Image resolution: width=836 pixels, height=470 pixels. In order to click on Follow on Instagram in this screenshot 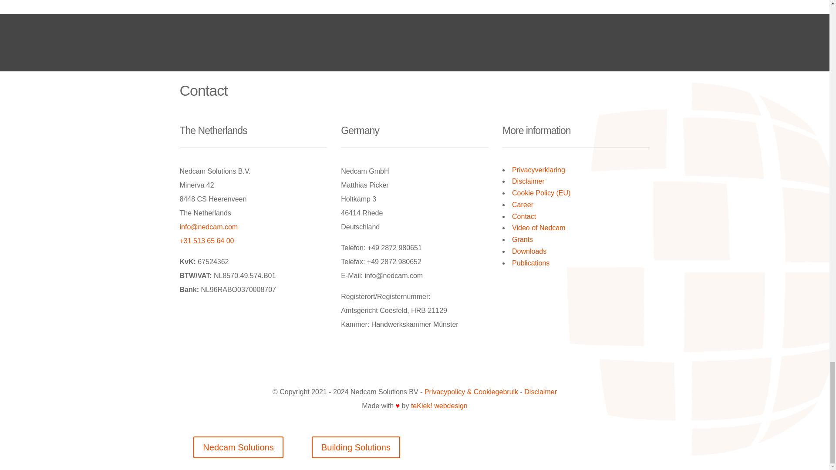, I will do `click(406, 362)`.